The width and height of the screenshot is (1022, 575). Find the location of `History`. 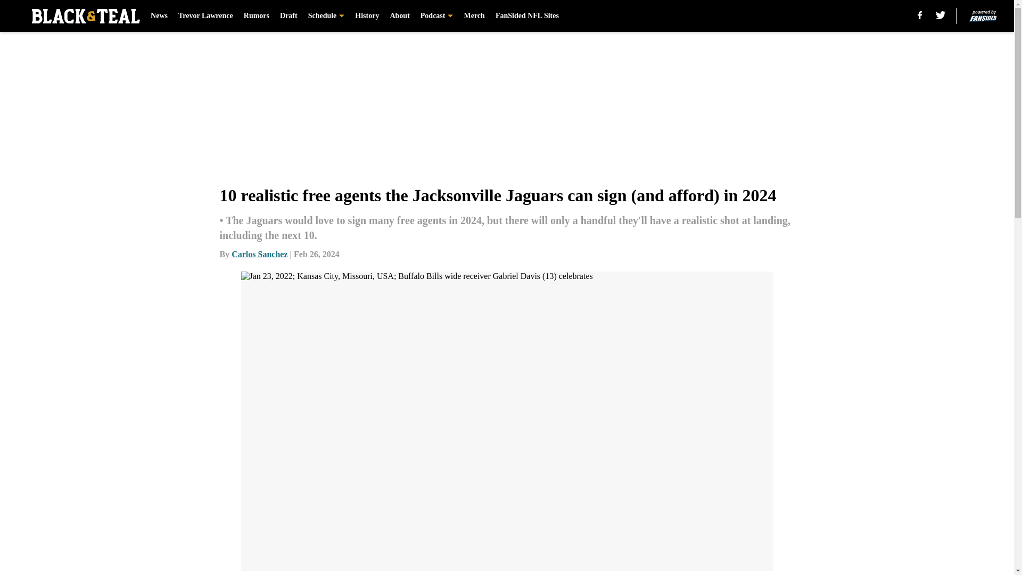

History is located at coordinates (367, 16).